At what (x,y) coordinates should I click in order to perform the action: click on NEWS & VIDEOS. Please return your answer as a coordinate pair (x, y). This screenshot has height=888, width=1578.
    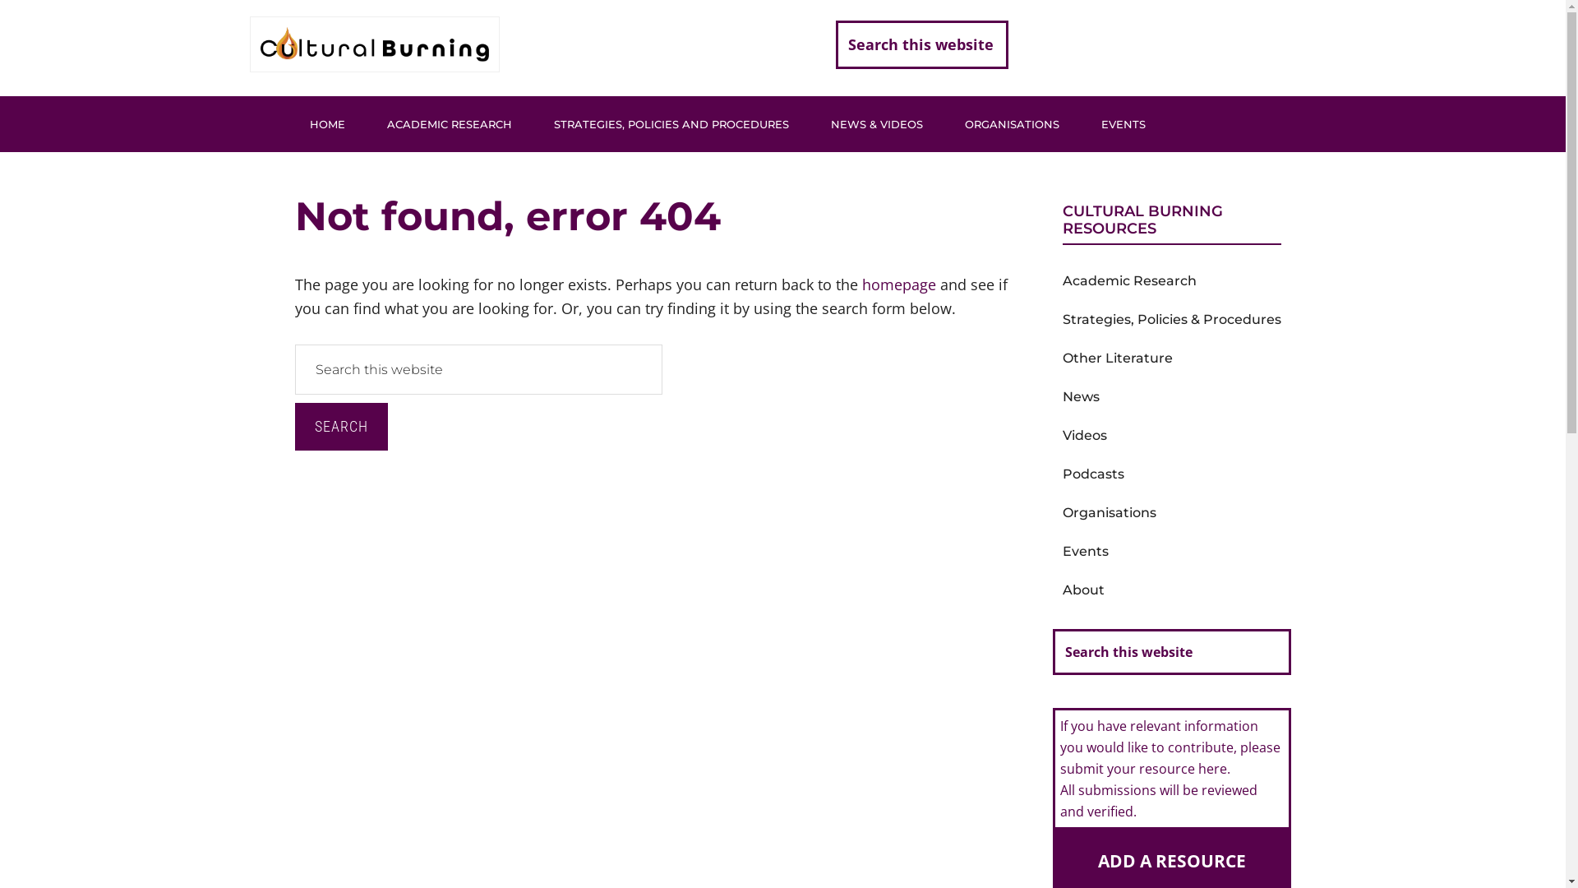
    Looking at the image, I should click on (876, 119).